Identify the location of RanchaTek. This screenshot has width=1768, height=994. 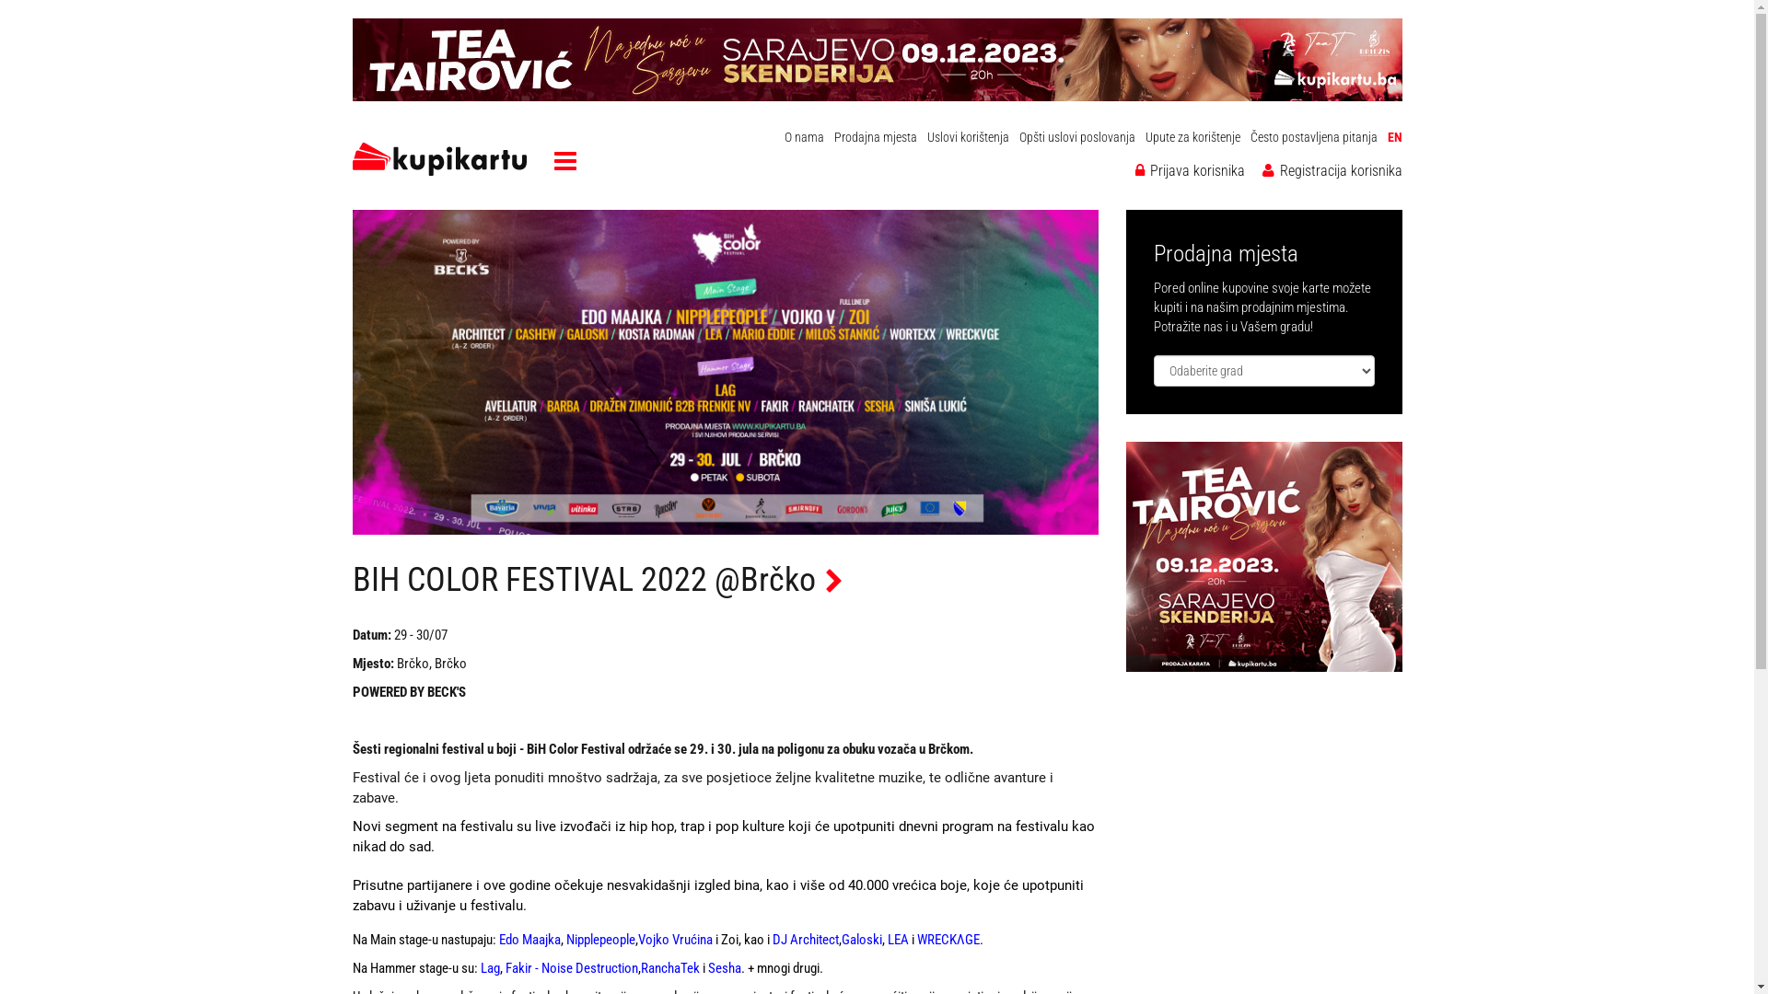
(670, 968).